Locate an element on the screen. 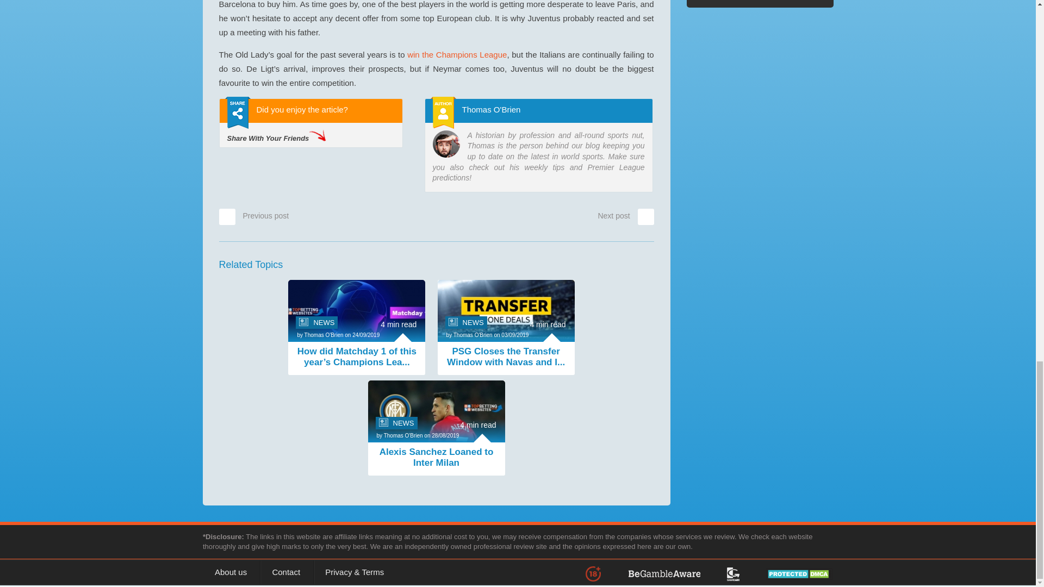 Image resolution: width=1044 pixels, height=587 pixels. Alexis Sanchez Loaned to Inter Milan is located at coordinates (436, 458).